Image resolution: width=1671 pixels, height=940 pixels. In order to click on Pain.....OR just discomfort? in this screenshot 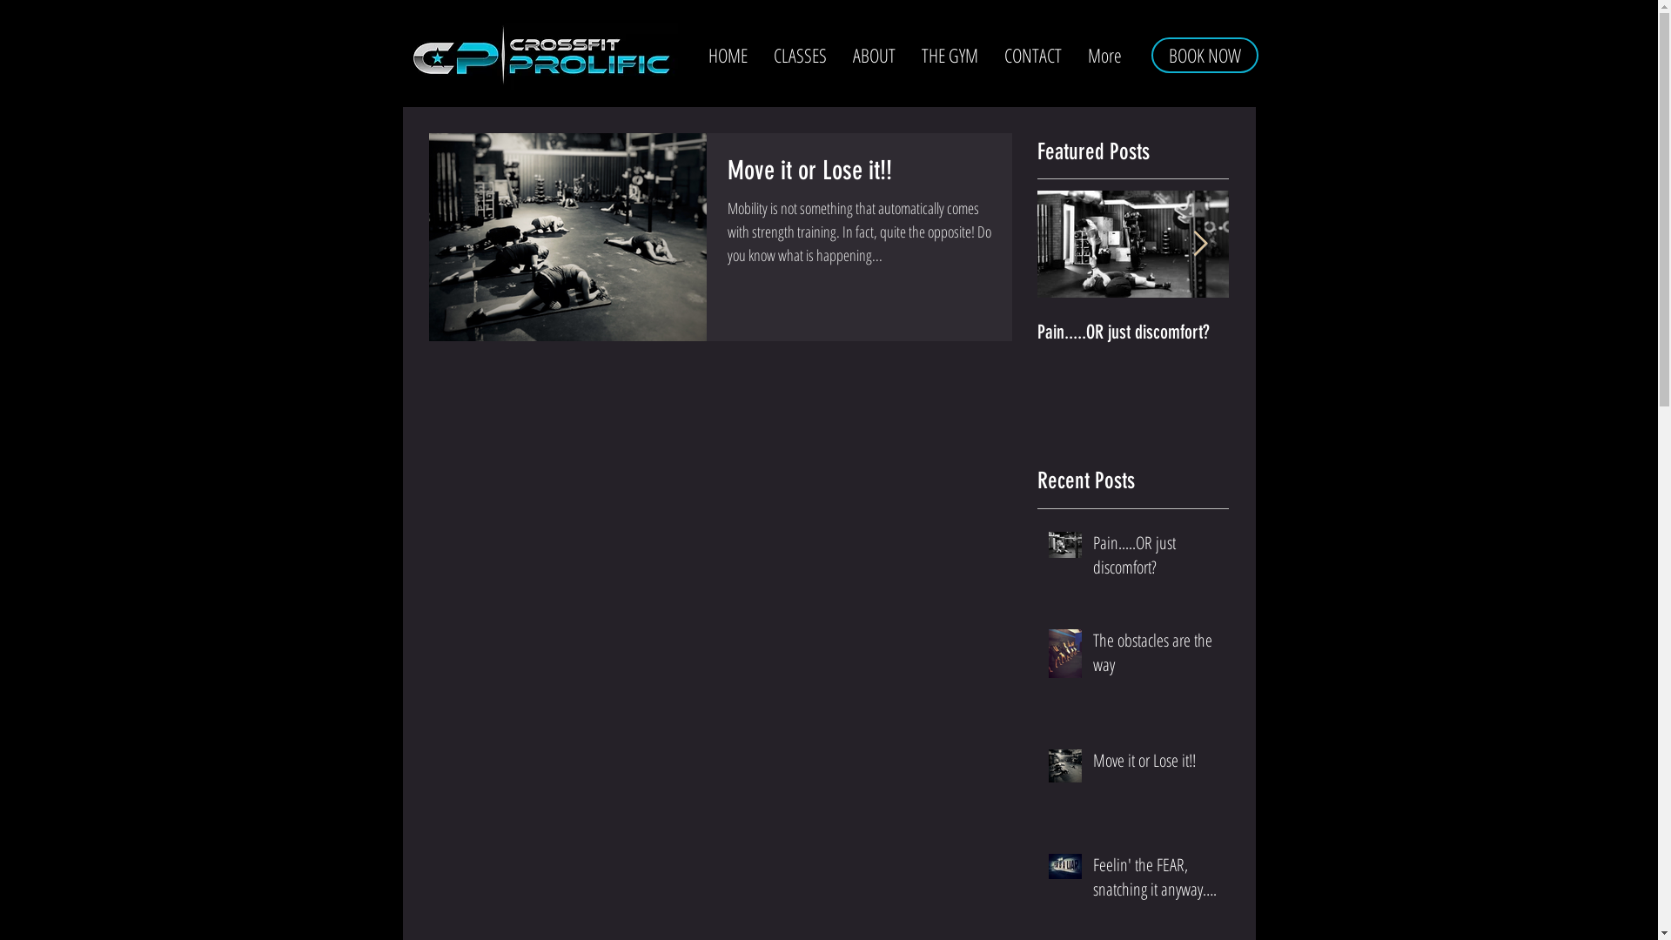, I will do `click(1156, 559)`.